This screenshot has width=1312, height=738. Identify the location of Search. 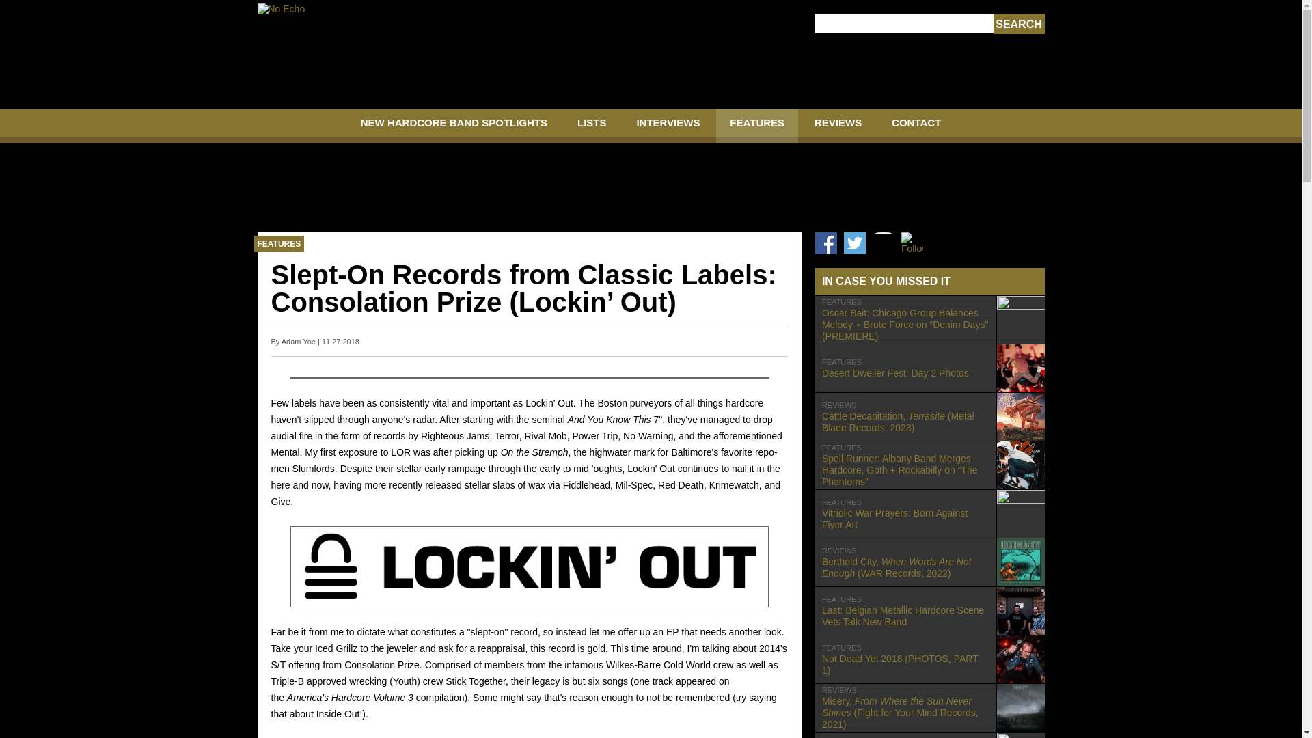
(929, 368).